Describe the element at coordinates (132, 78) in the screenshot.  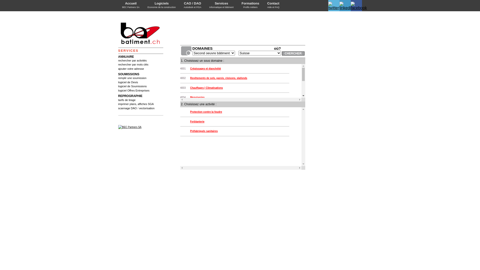
I see `remplir une soumission` at that location.